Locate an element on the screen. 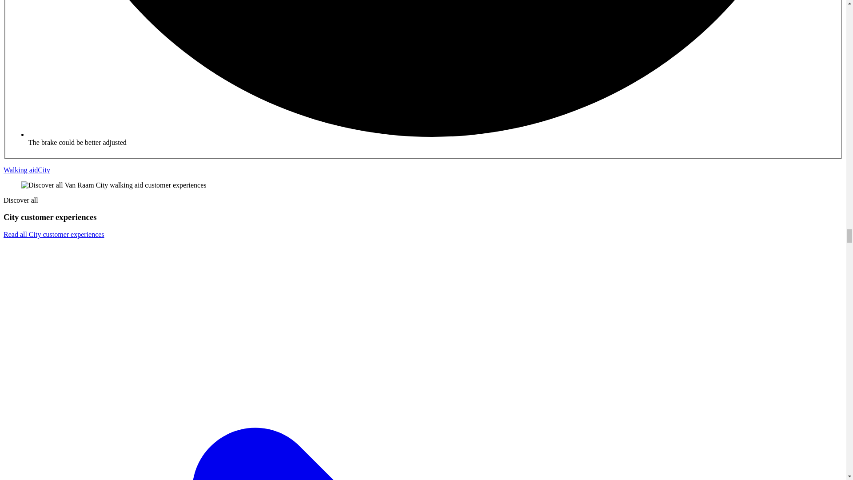 This screenshot has width=853, height=480. Discover all Van Raam City walking aid customer experiences is located at coordinates (114, 185).